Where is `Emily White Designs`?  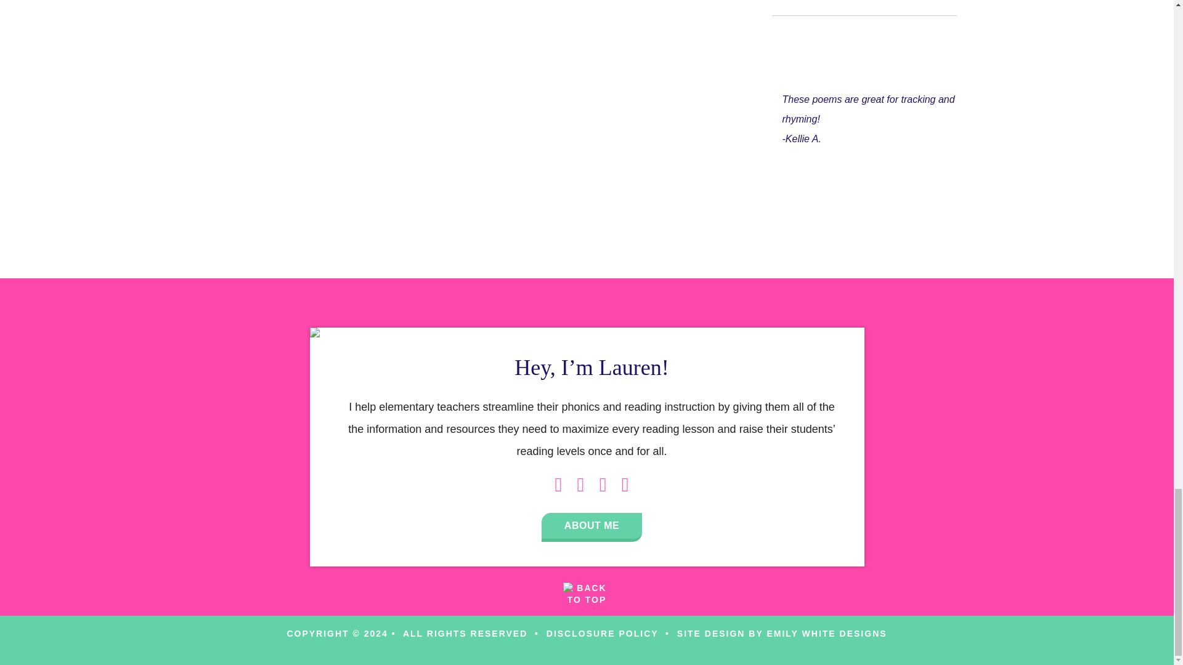 Emily White Designs is located at coordinates (826, 633).